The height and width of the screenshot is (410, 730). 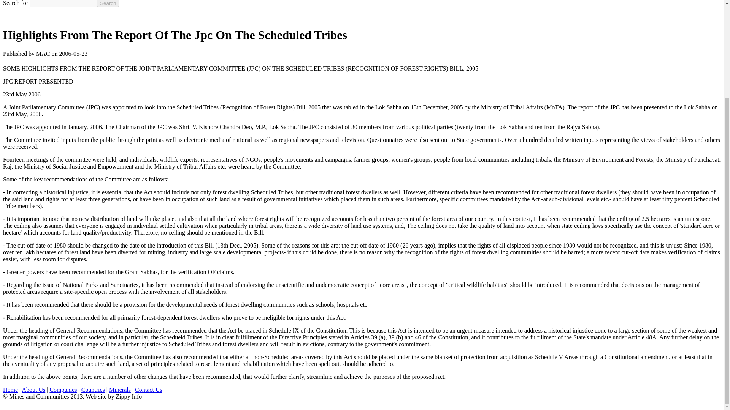 I want to click on Contact Us, so click(x=148, y=389).